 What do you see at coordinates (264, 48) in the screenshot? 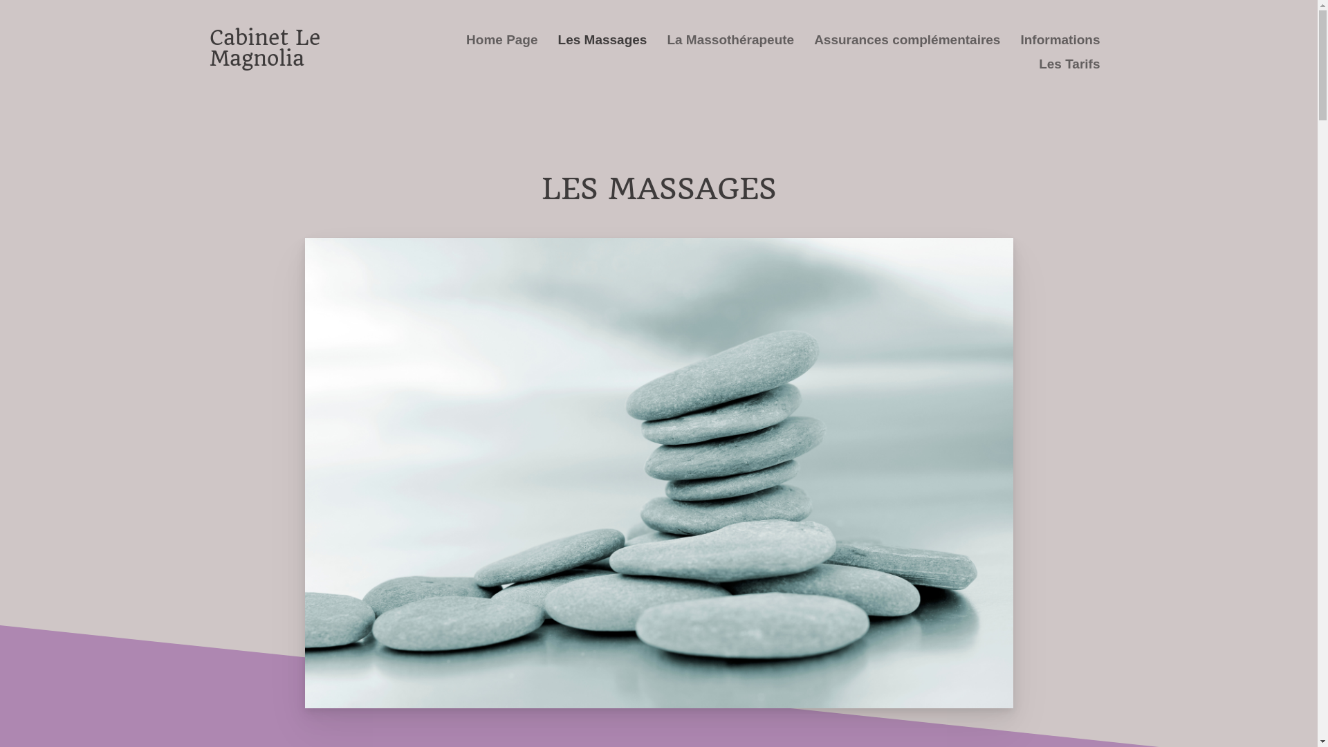
I see `Cabinet Le Magnolia` at bounding box center [264, 48].